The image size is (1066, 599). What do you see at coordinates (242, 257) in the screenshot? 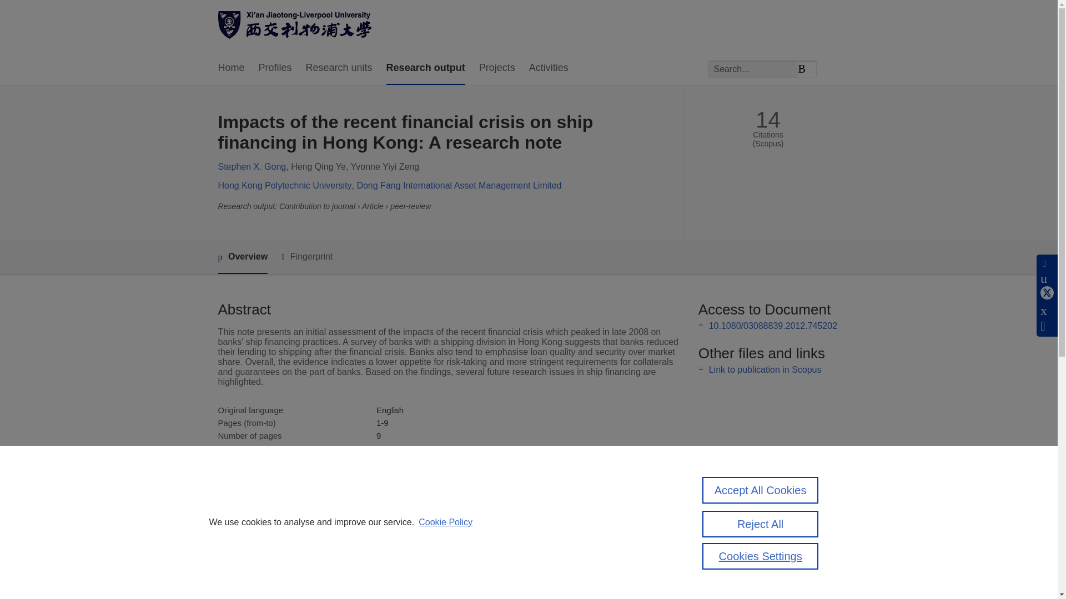
I see `Overview` at bounding box center [242, 257].